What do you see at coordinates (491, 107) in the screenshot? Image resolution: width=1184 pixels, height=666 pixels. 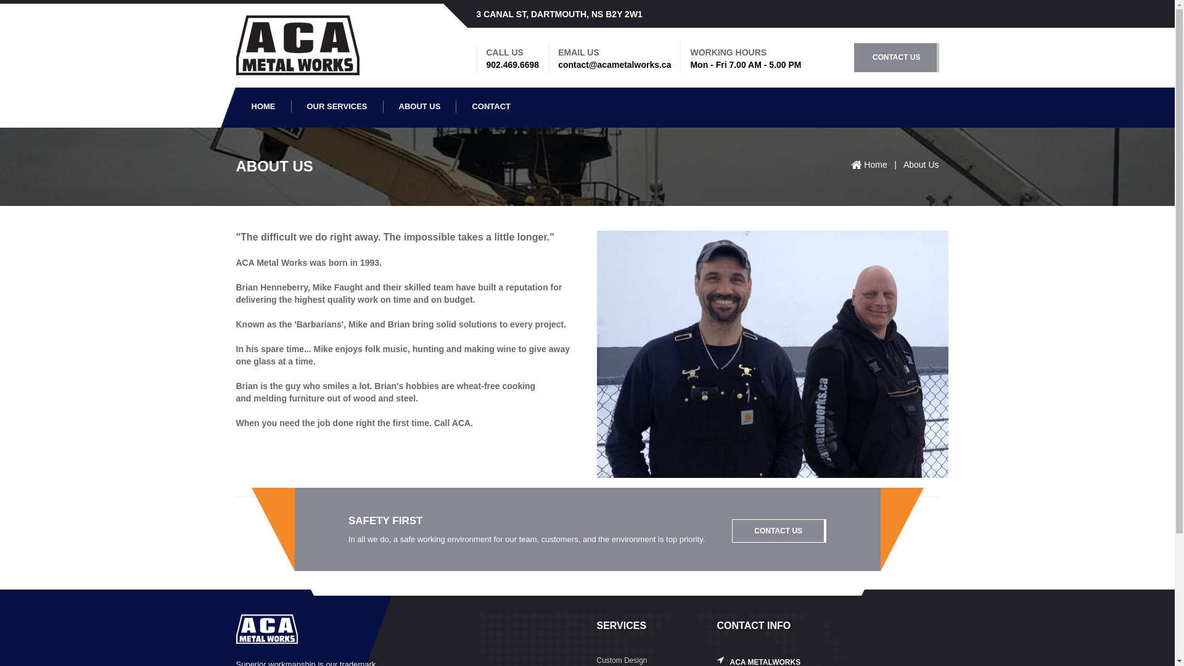 I see `CONTACT` at bounding box center [491, 107].